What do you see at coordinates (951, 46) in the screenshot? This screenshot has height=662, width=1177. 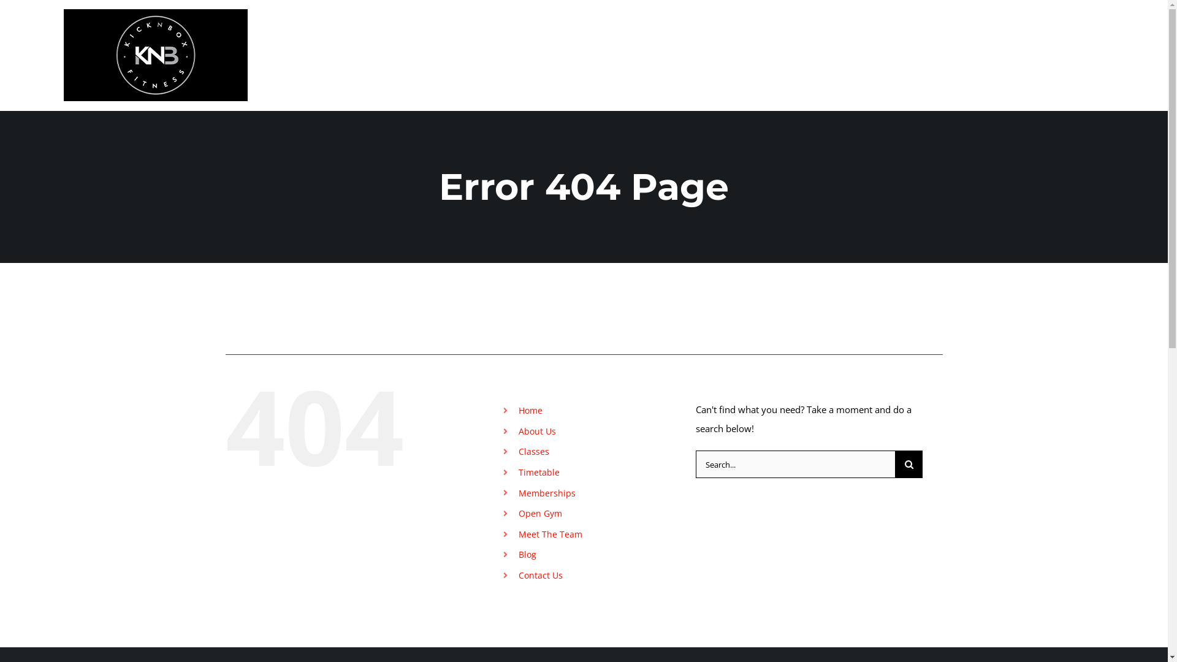 I see `Meet The Team` at bounding box center [951, 46].